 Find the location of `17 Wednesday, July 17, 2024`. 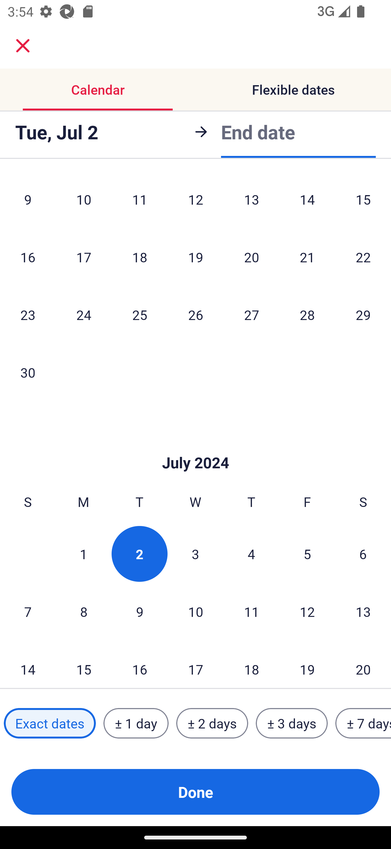

17 Wednesday, July 17, 2024 is located at coordinates (195, 664).